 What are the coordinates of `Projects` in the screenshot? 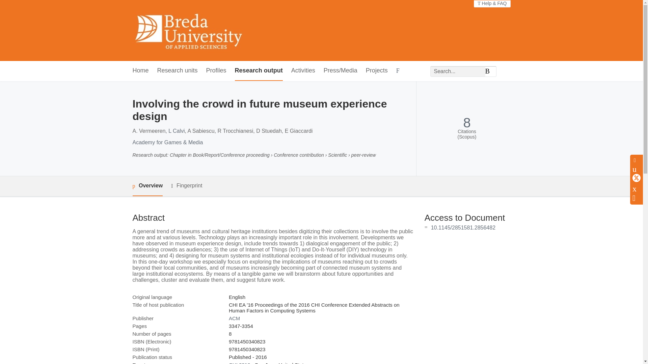 It's located at (377, 71).